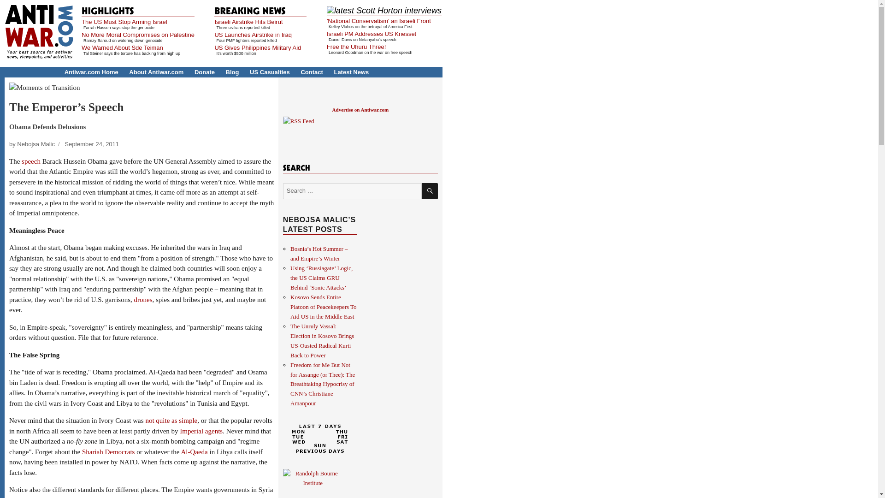  I want to click on Latest News, so click(351, 72).